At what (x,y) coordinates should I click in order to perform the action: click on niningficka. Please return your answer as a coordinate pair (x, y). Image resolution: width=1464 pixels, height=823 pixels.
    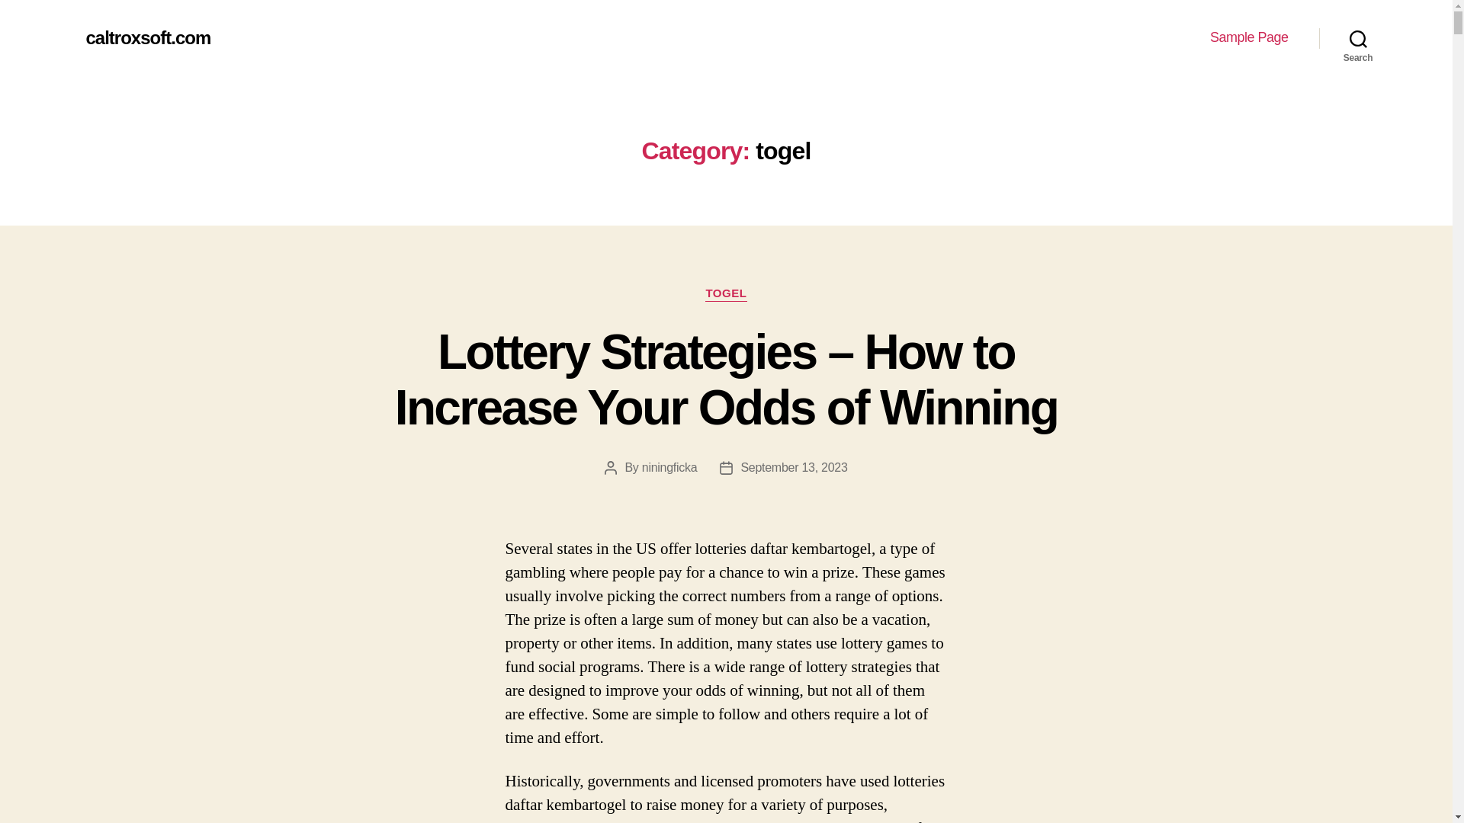
    Looking at the image, I should click on (669, 467).